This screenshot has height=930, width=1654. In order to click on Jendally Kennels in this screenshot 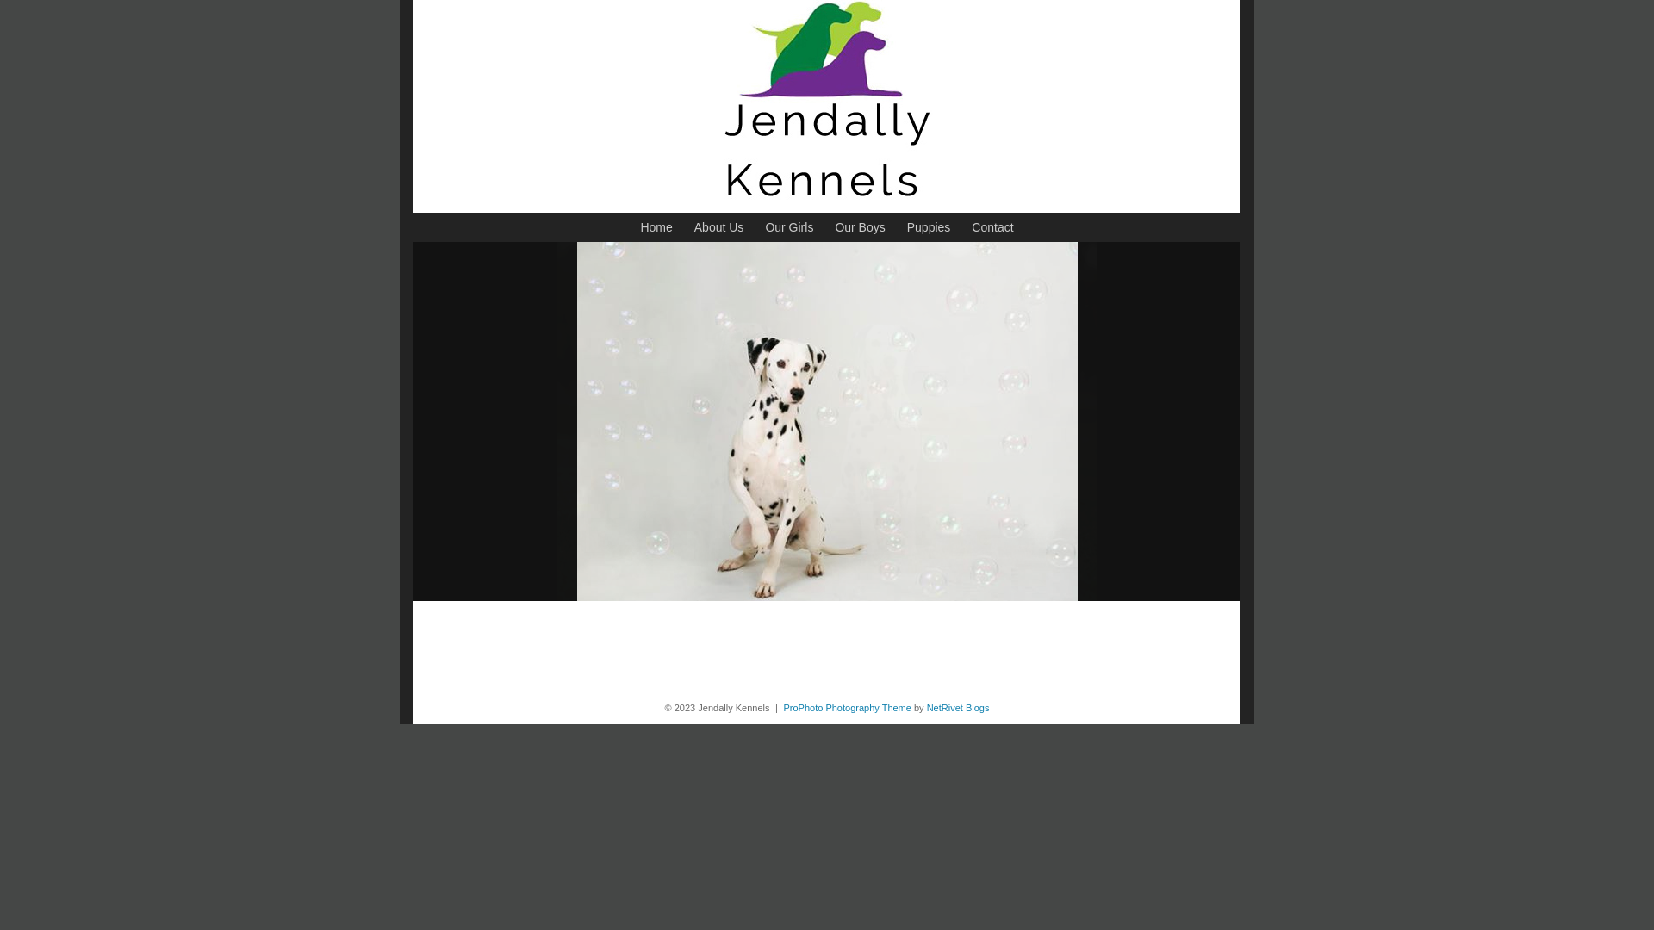, I will do `click(827, 208)`.